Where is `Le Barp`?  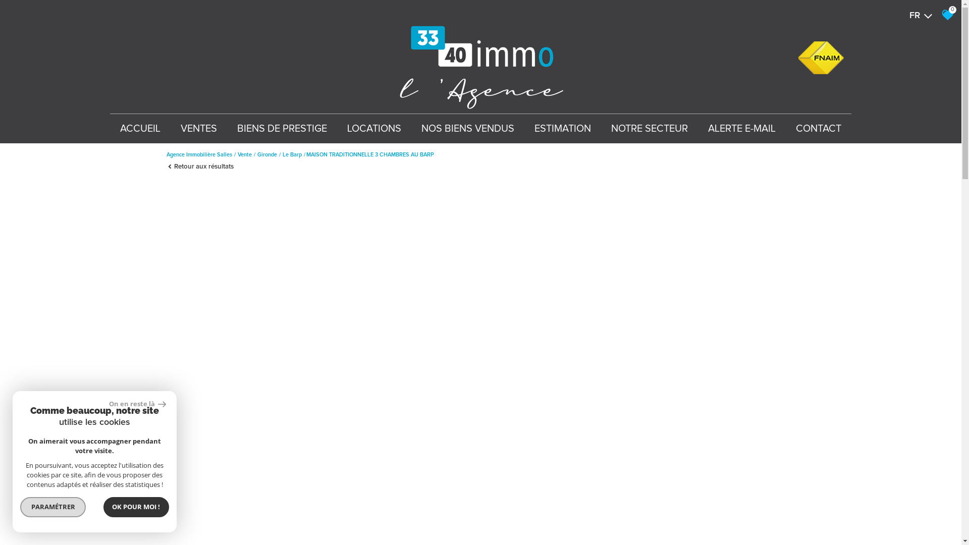 Le Barp is located at coordinates (292, 154).